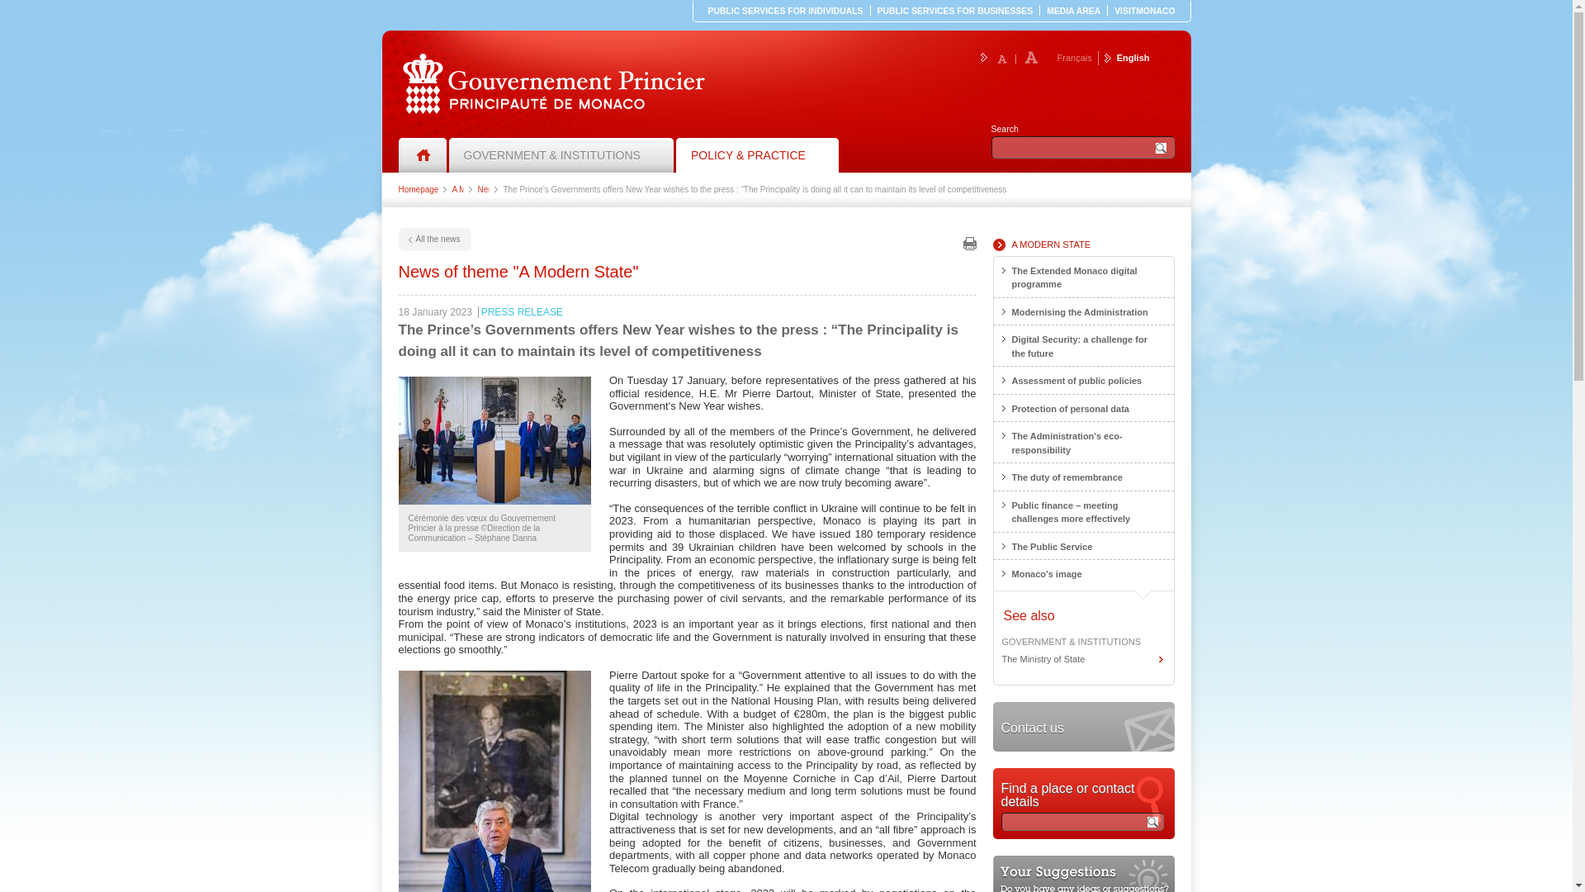 The width and height of the screenshot is (1585, 892). Describe the element at coordinates (553, 84) in the screenshot. I see `PUBLIC SERVICES FOR BUSINESSES` at that location.